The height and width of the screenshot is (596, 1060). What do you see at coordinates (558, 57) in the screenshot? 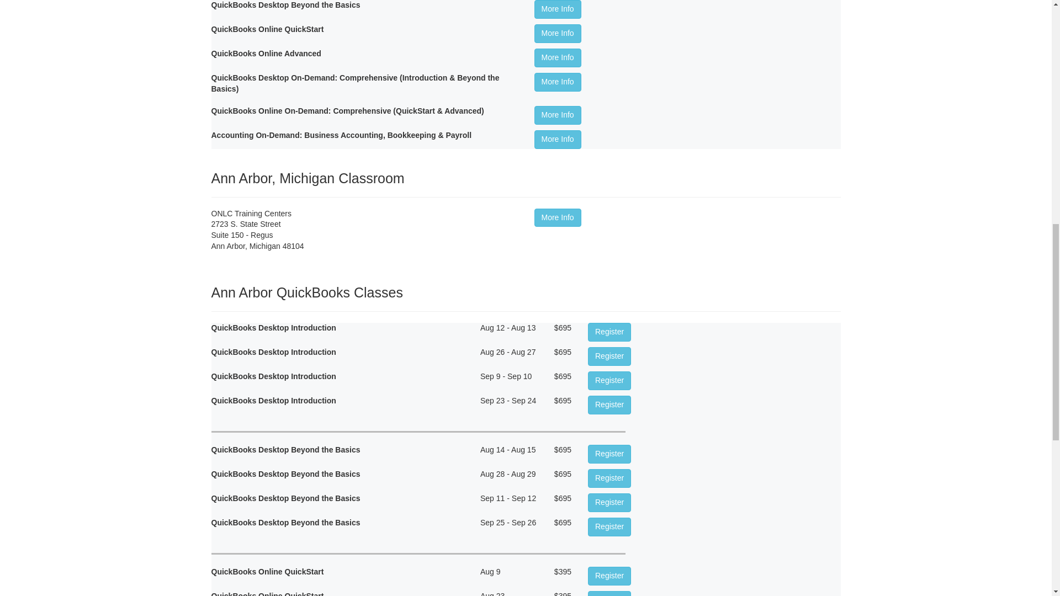
I see `View outline, dates and pricing` at bounding box center [558, 57].